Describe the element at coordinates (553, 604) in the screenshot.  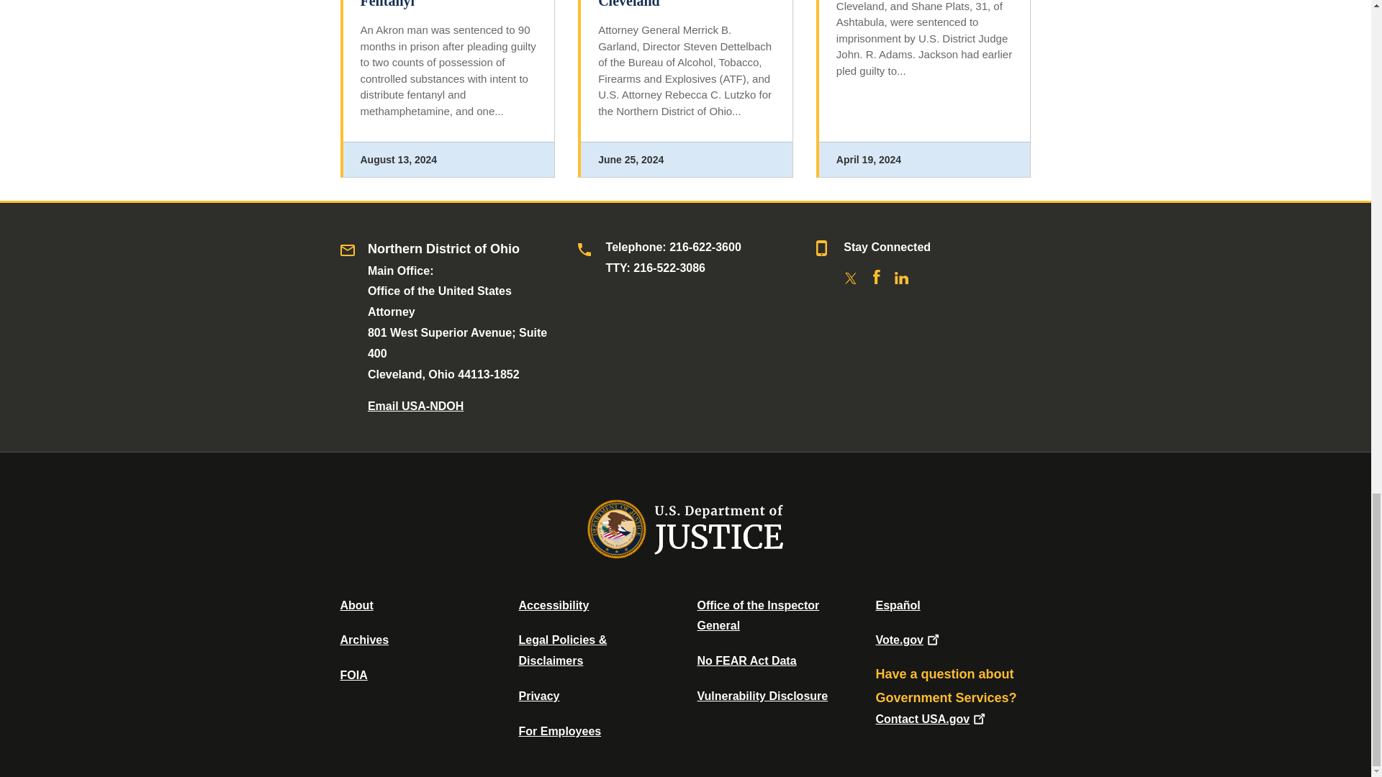
I see `Accessibility Statement` at that location.